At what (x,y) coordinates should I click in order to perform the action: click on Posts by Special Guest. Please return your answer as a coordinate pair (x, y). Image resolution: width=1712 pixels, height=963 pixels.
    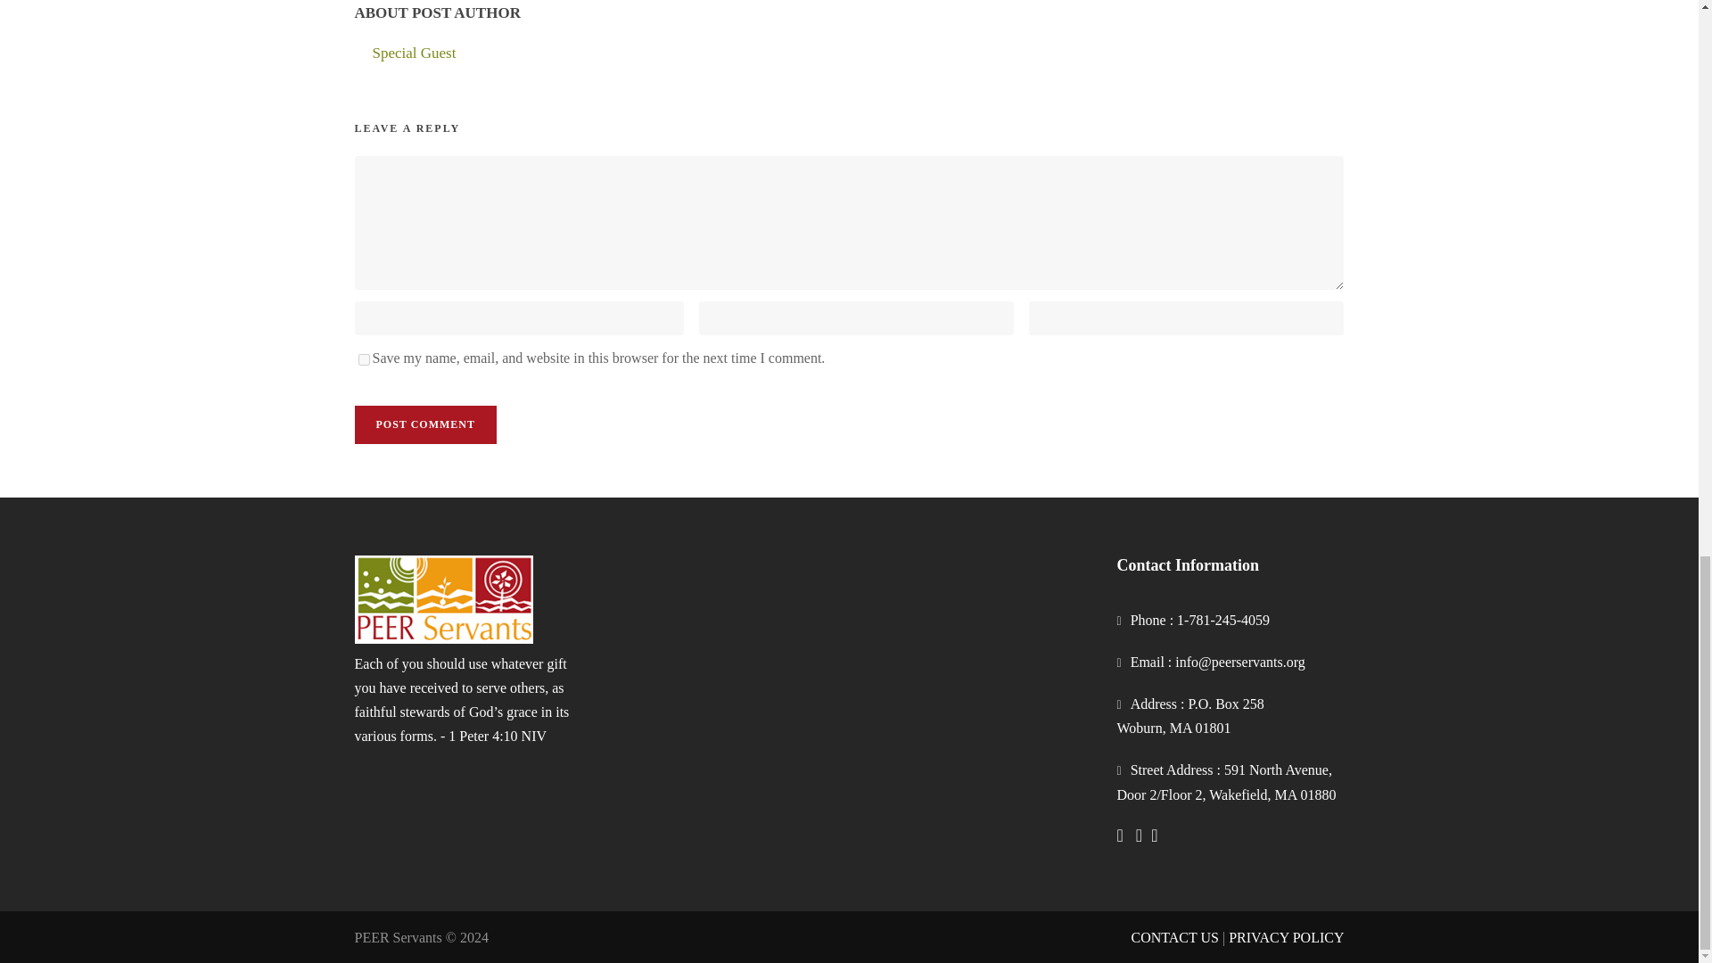
    Looking at the image, I should click on (415, 53).